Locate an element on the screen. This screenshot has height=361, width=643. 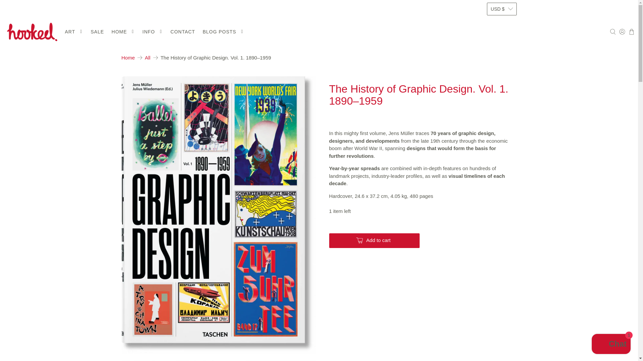
Hooked Gallery is located at coordinates (32, 32).